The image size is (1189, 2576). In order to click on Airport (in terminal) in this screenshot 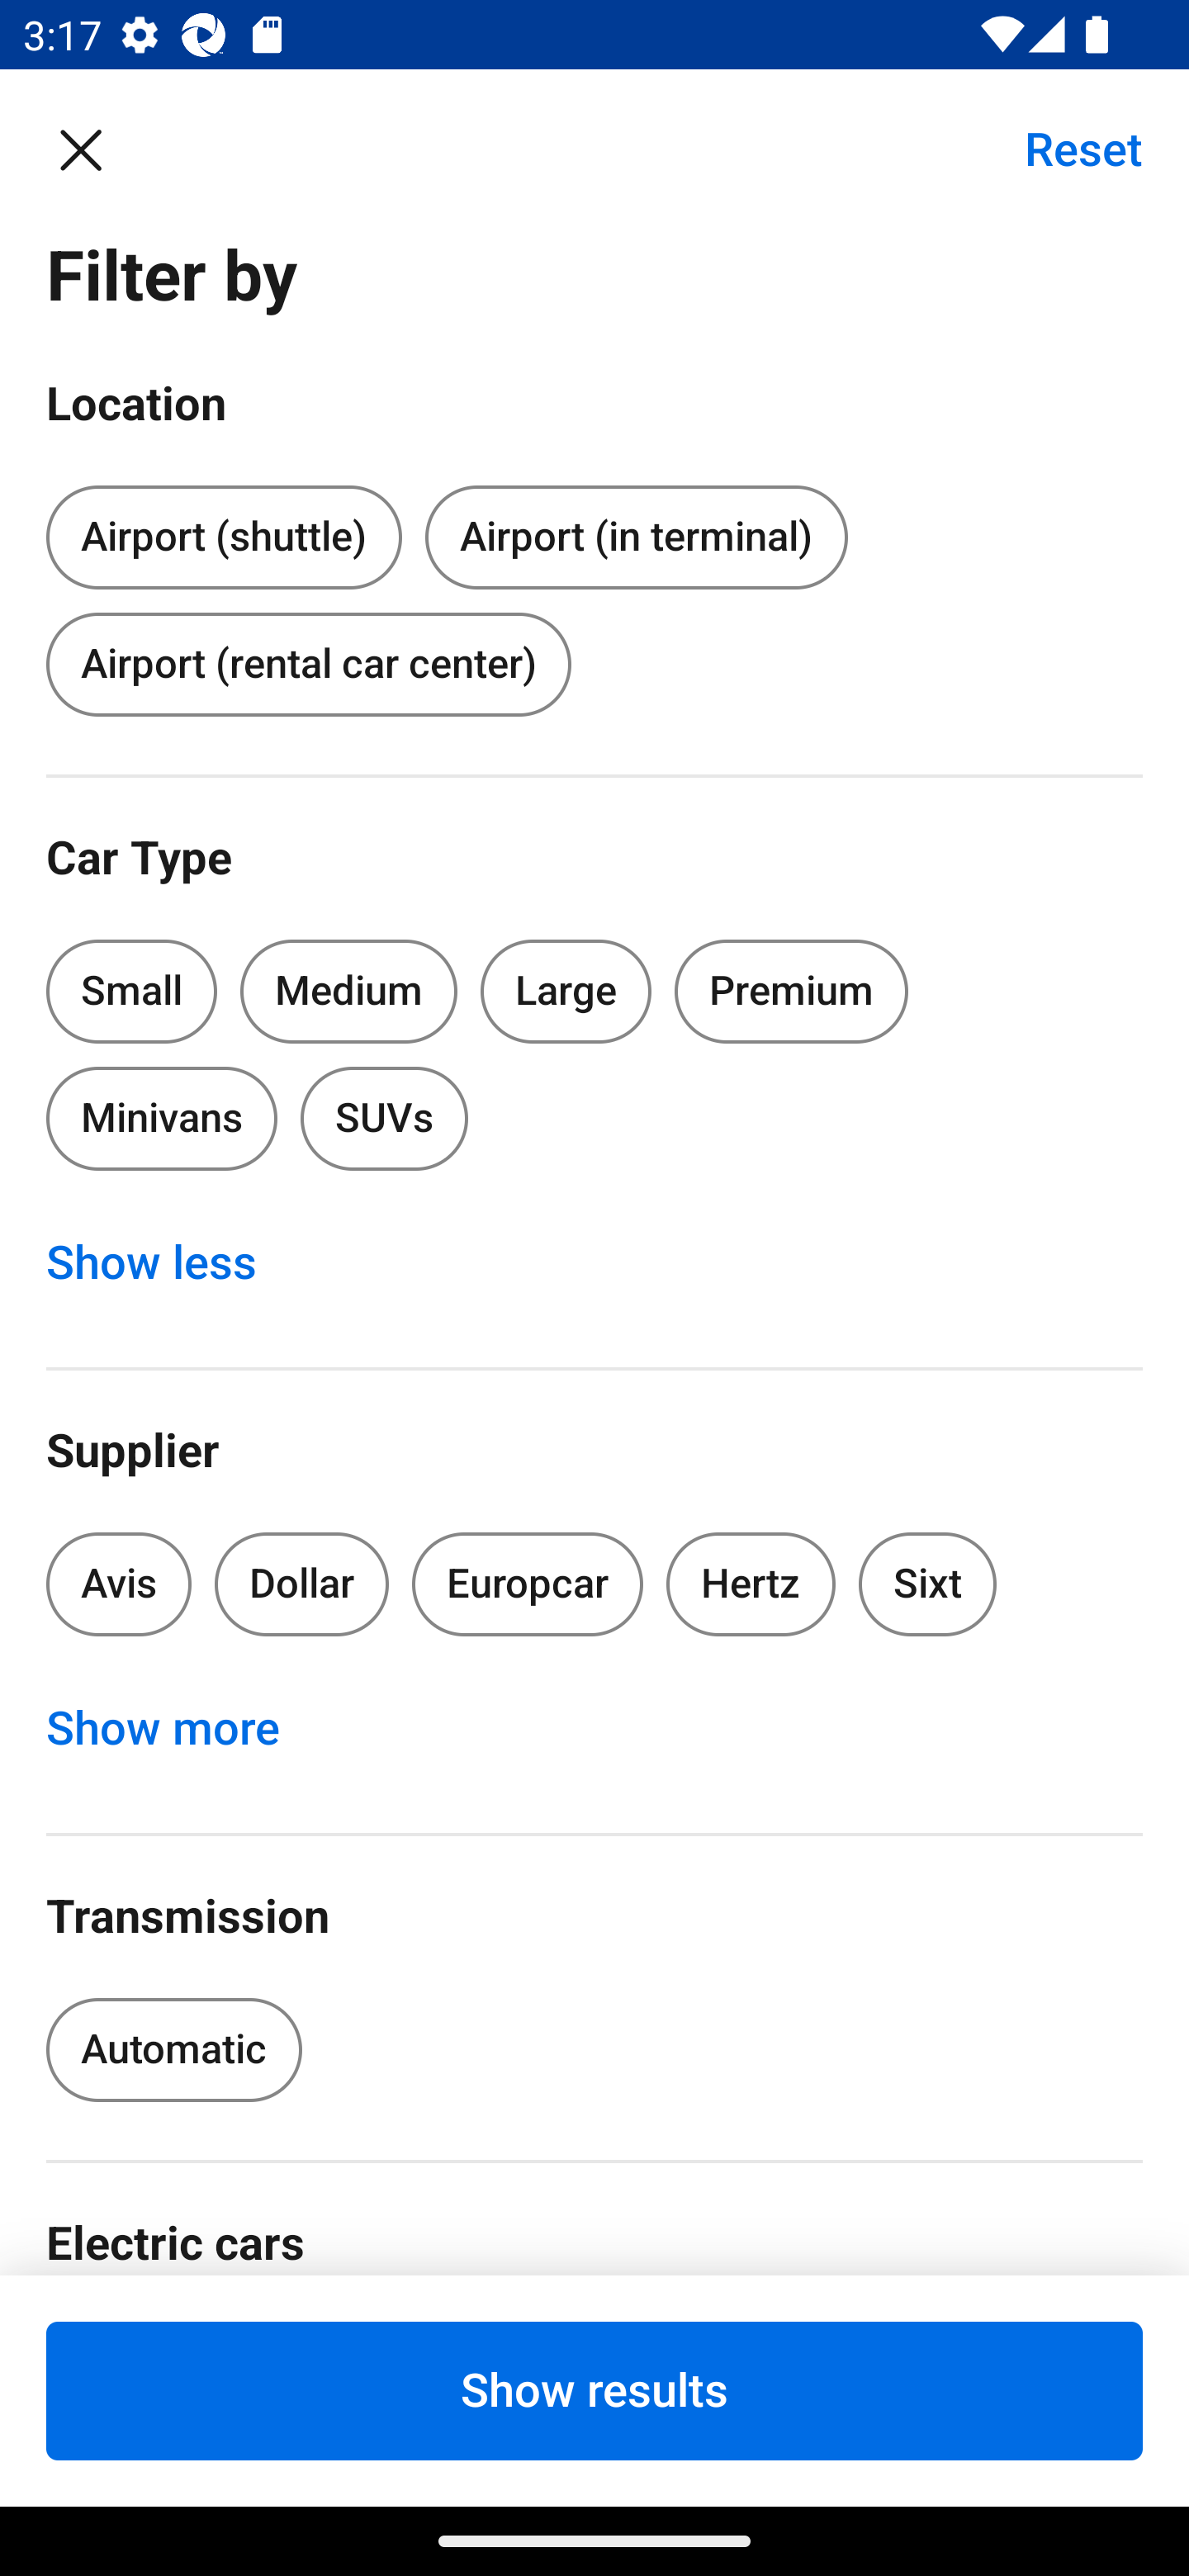, I will do `click(636, 538)`.